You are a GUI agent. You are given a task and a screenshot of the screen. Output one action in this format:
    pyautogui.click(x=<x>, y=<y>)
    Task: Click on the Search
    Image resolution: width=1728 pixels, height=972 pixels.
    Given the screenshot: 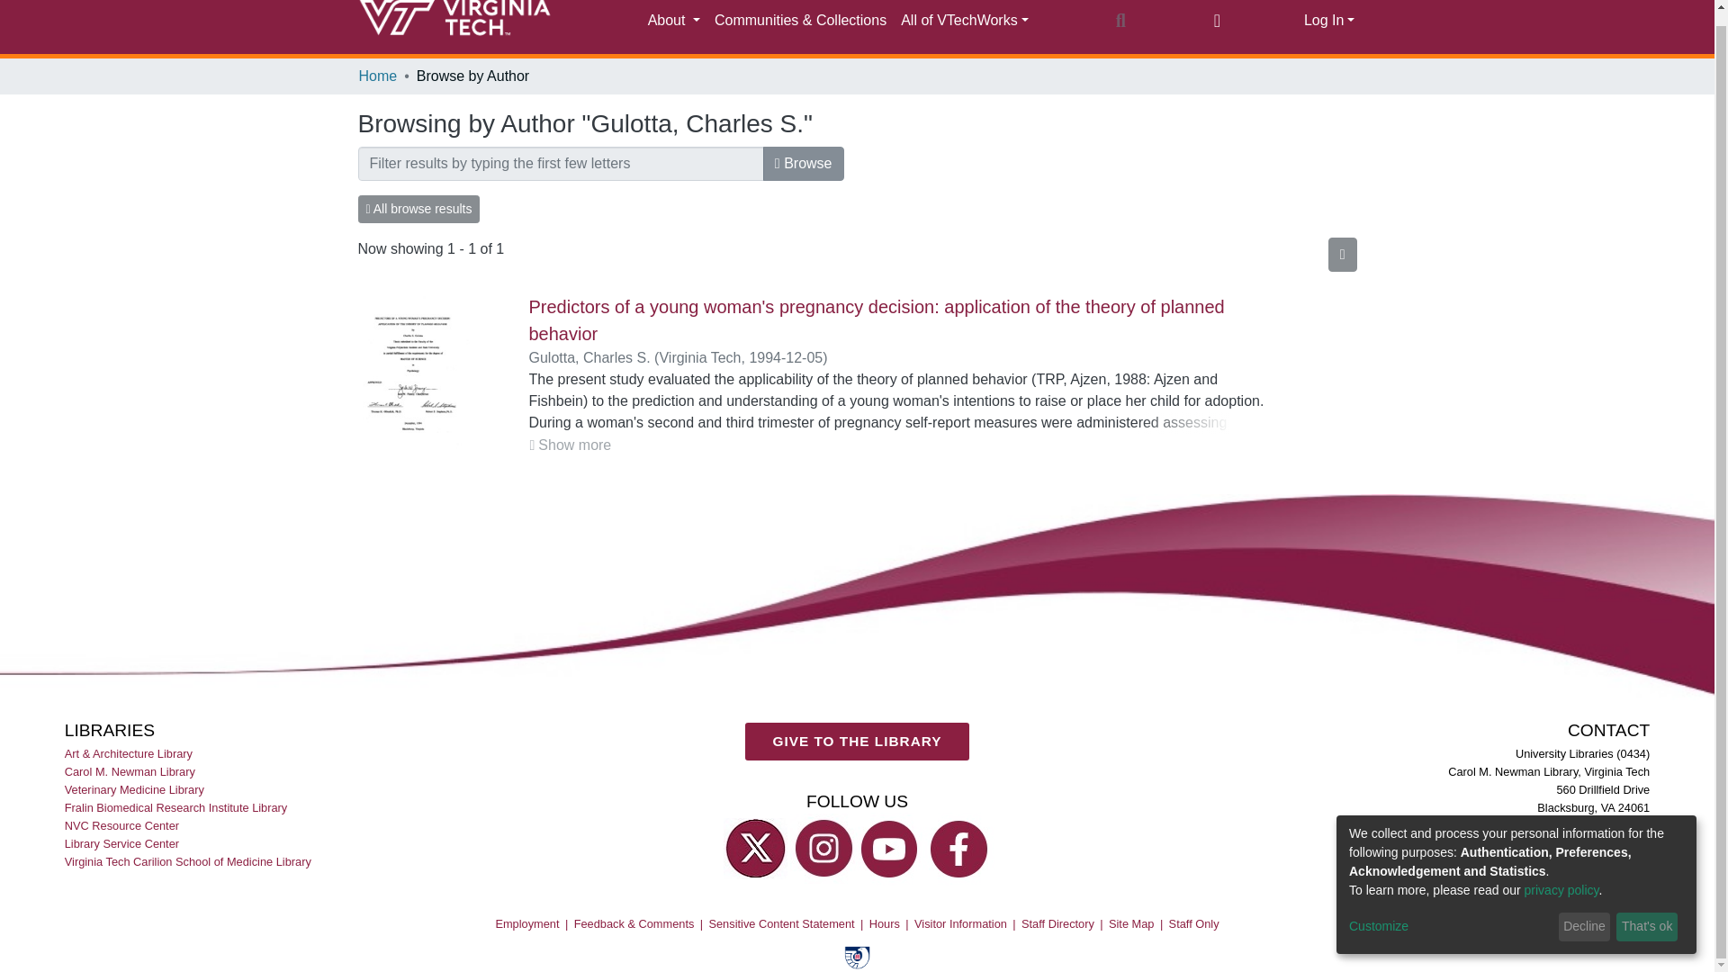 What is the action you would take?
    pyautogui.click(x=1120, y=20)
    